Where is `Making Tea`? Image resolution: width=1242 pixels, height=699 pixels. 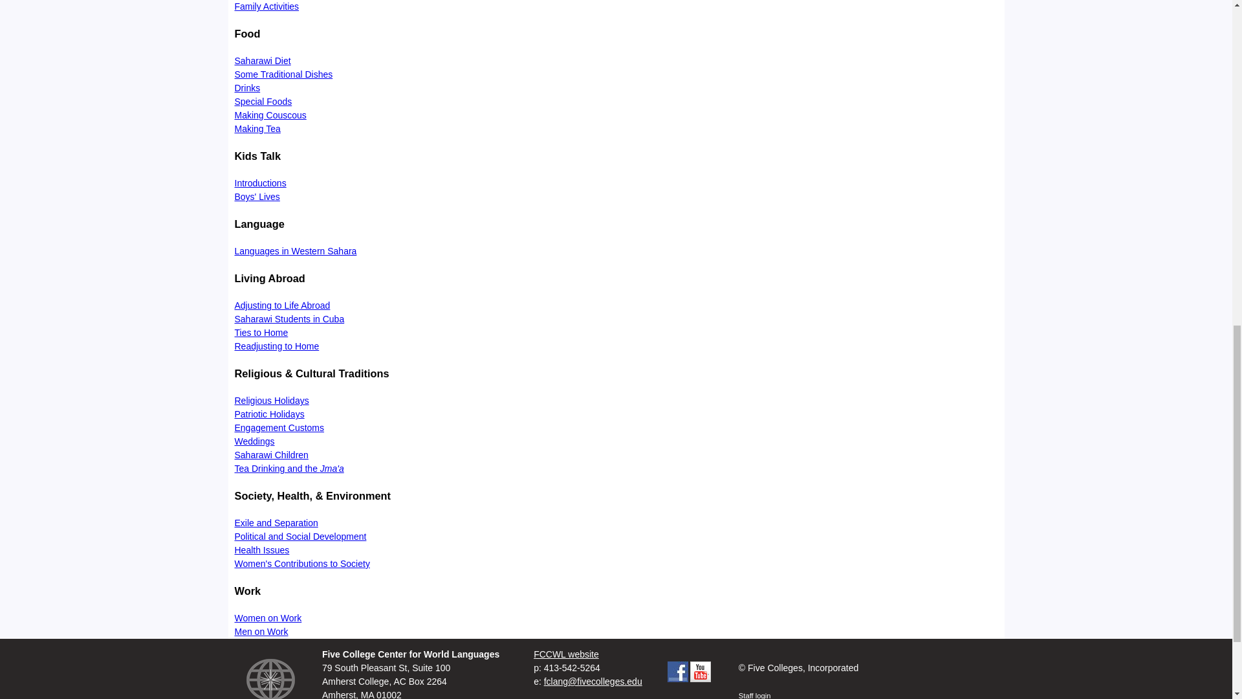 Making Tea is located at coordinates (257, 129).